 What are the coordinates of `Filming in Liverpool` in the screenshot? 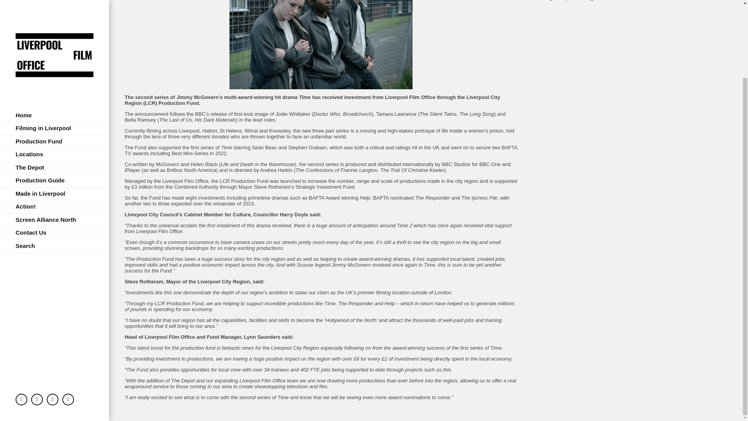 It's located at (55, 38).